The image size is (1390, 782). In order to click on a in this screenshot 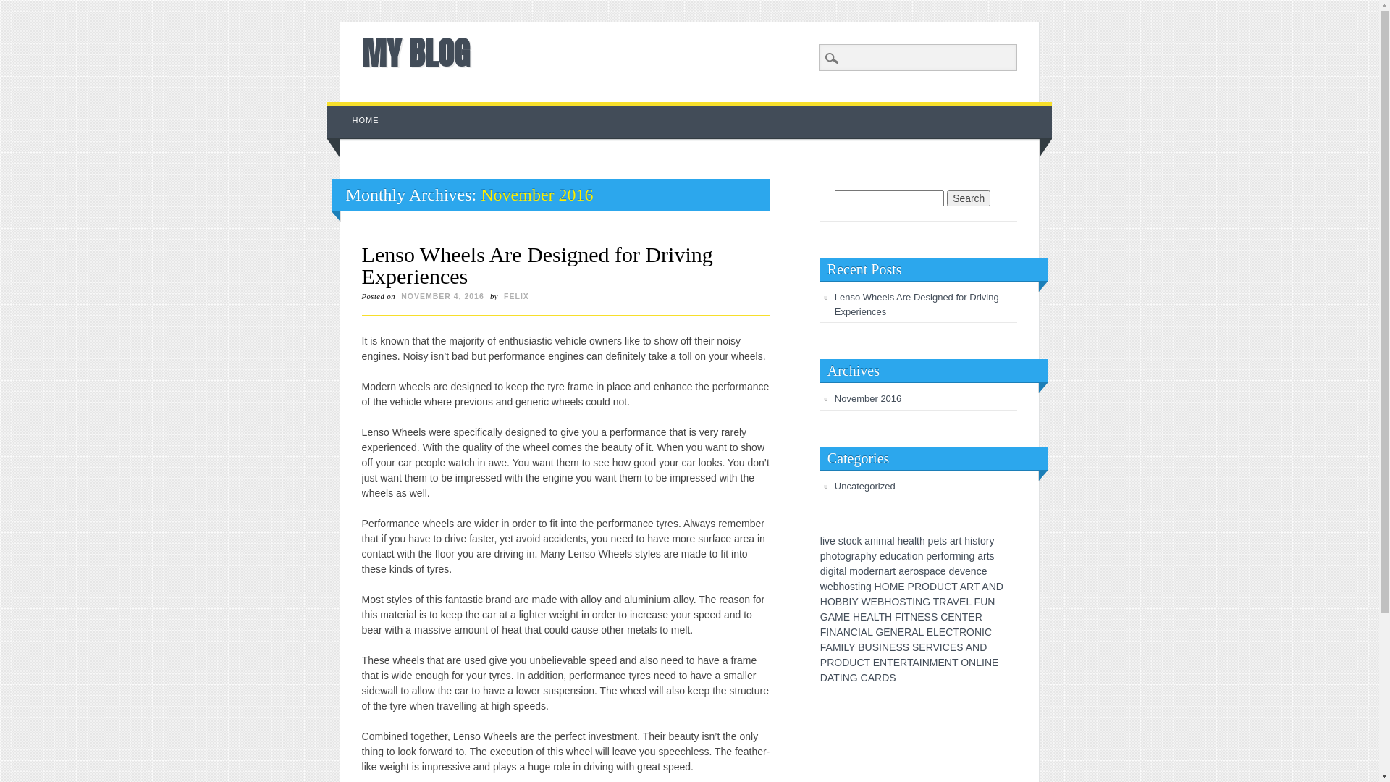, I will do `click(901, 571)`.